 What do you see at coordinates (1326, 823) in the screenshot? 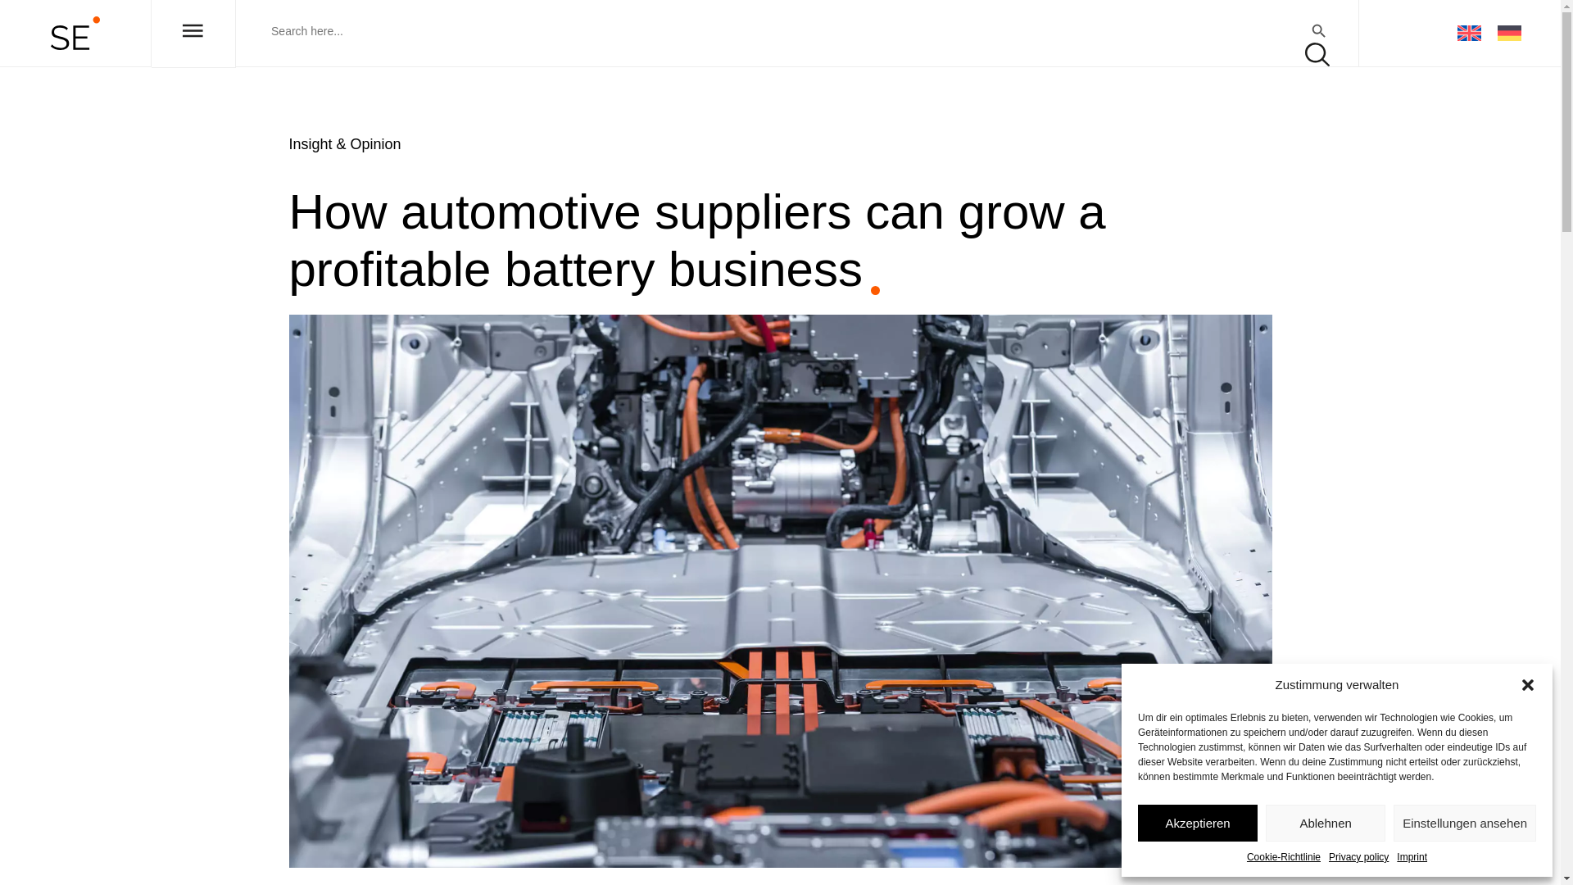
I see `Ablehnen` at bounding box center [1326, 823].